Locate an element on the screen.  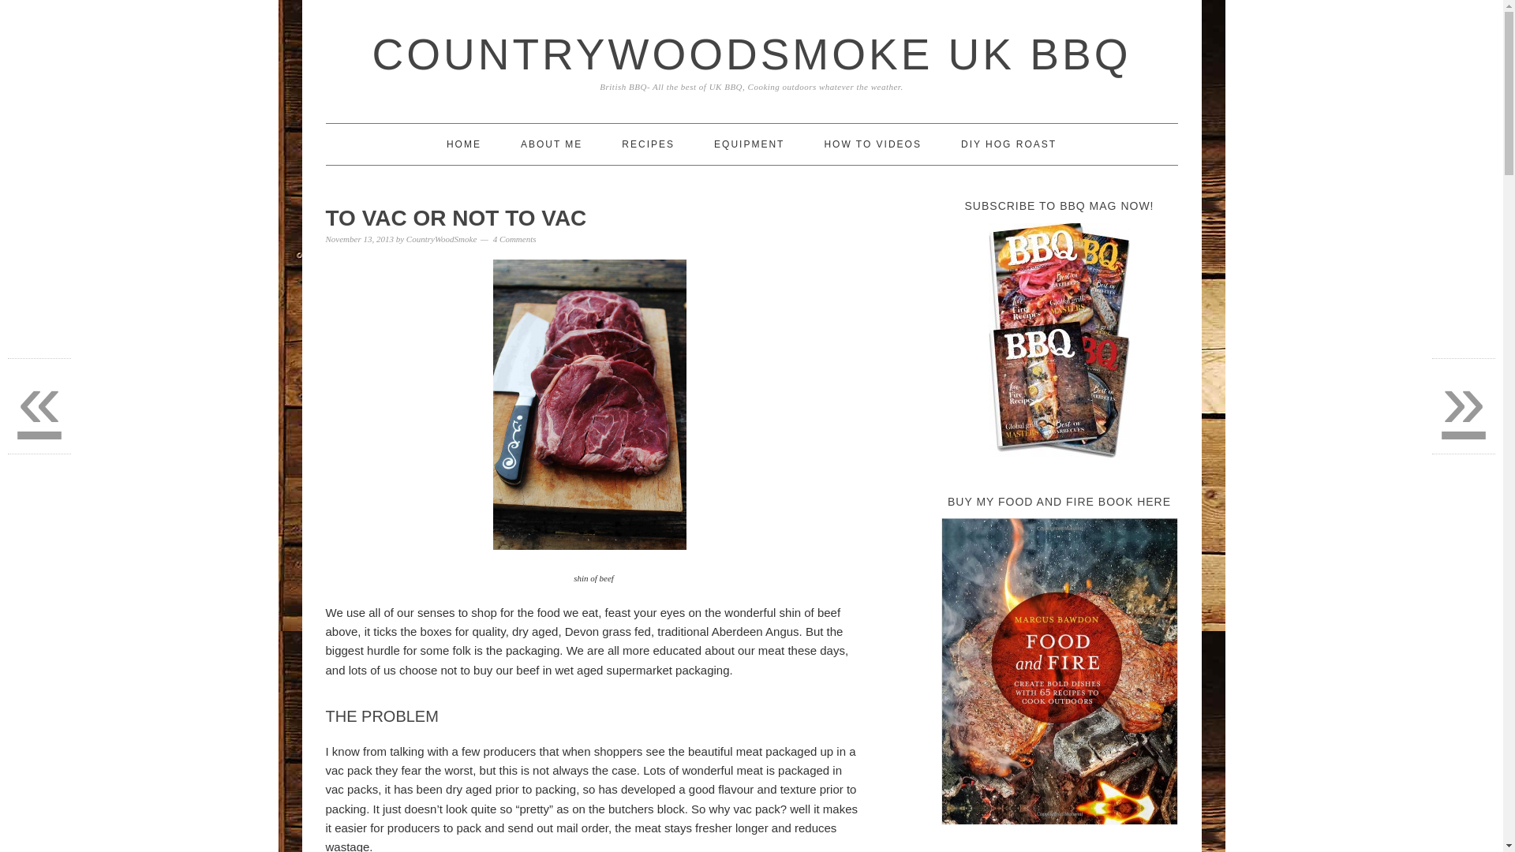
ABOUT ME is located at coordinates (551, 144).